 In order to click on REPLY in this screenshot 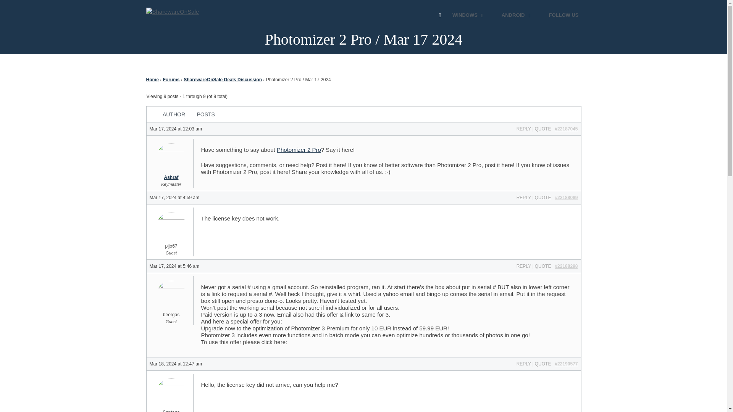, I will do `click(524, 197)`.